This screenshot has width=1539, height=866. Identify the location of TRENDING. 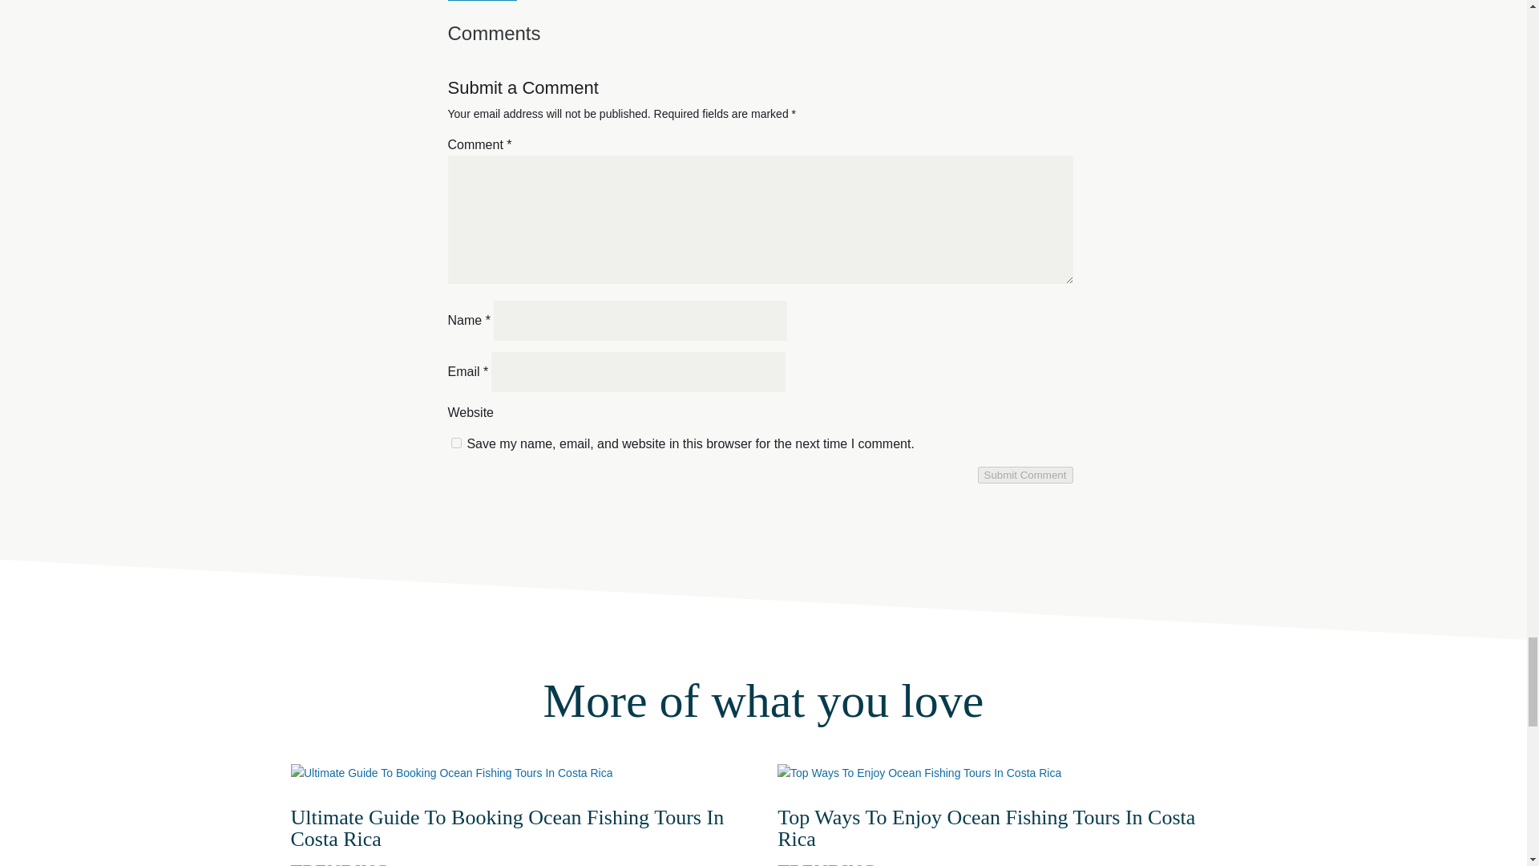
(826, 863).